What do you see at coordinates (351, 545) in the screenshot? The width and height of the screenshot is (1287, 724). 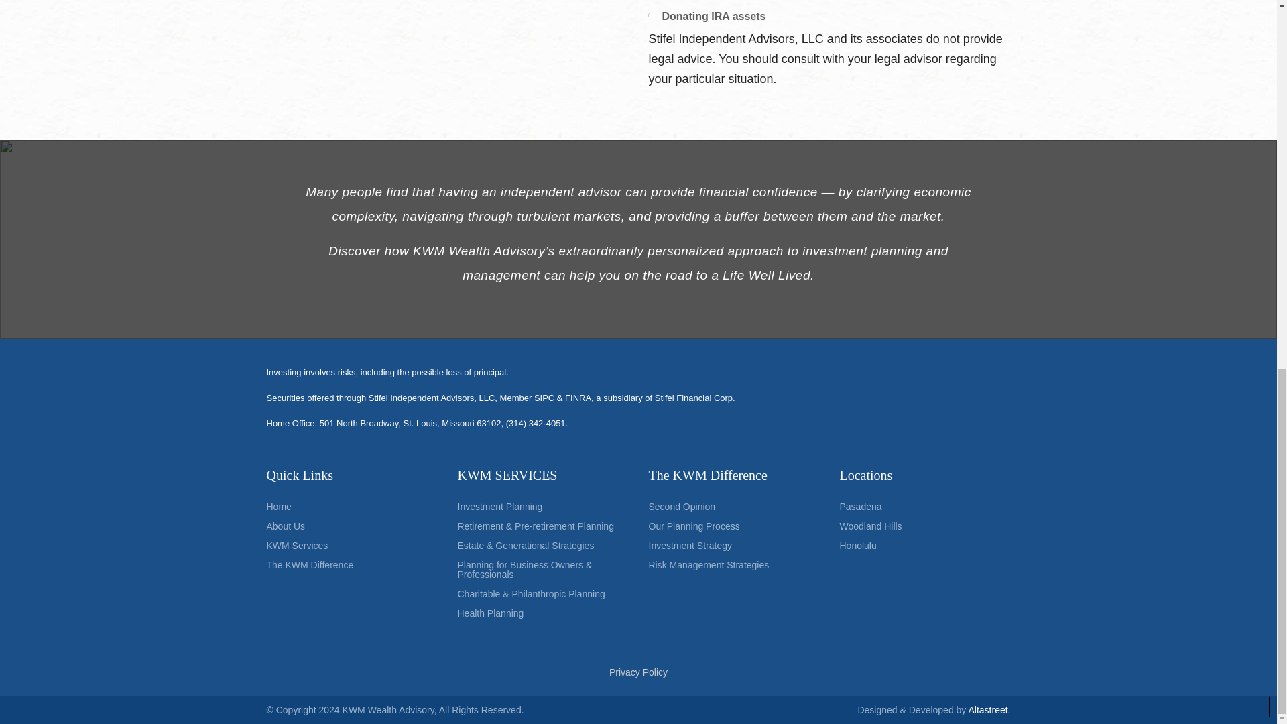 I see `KWM Services` at bounding box center [351, 545].